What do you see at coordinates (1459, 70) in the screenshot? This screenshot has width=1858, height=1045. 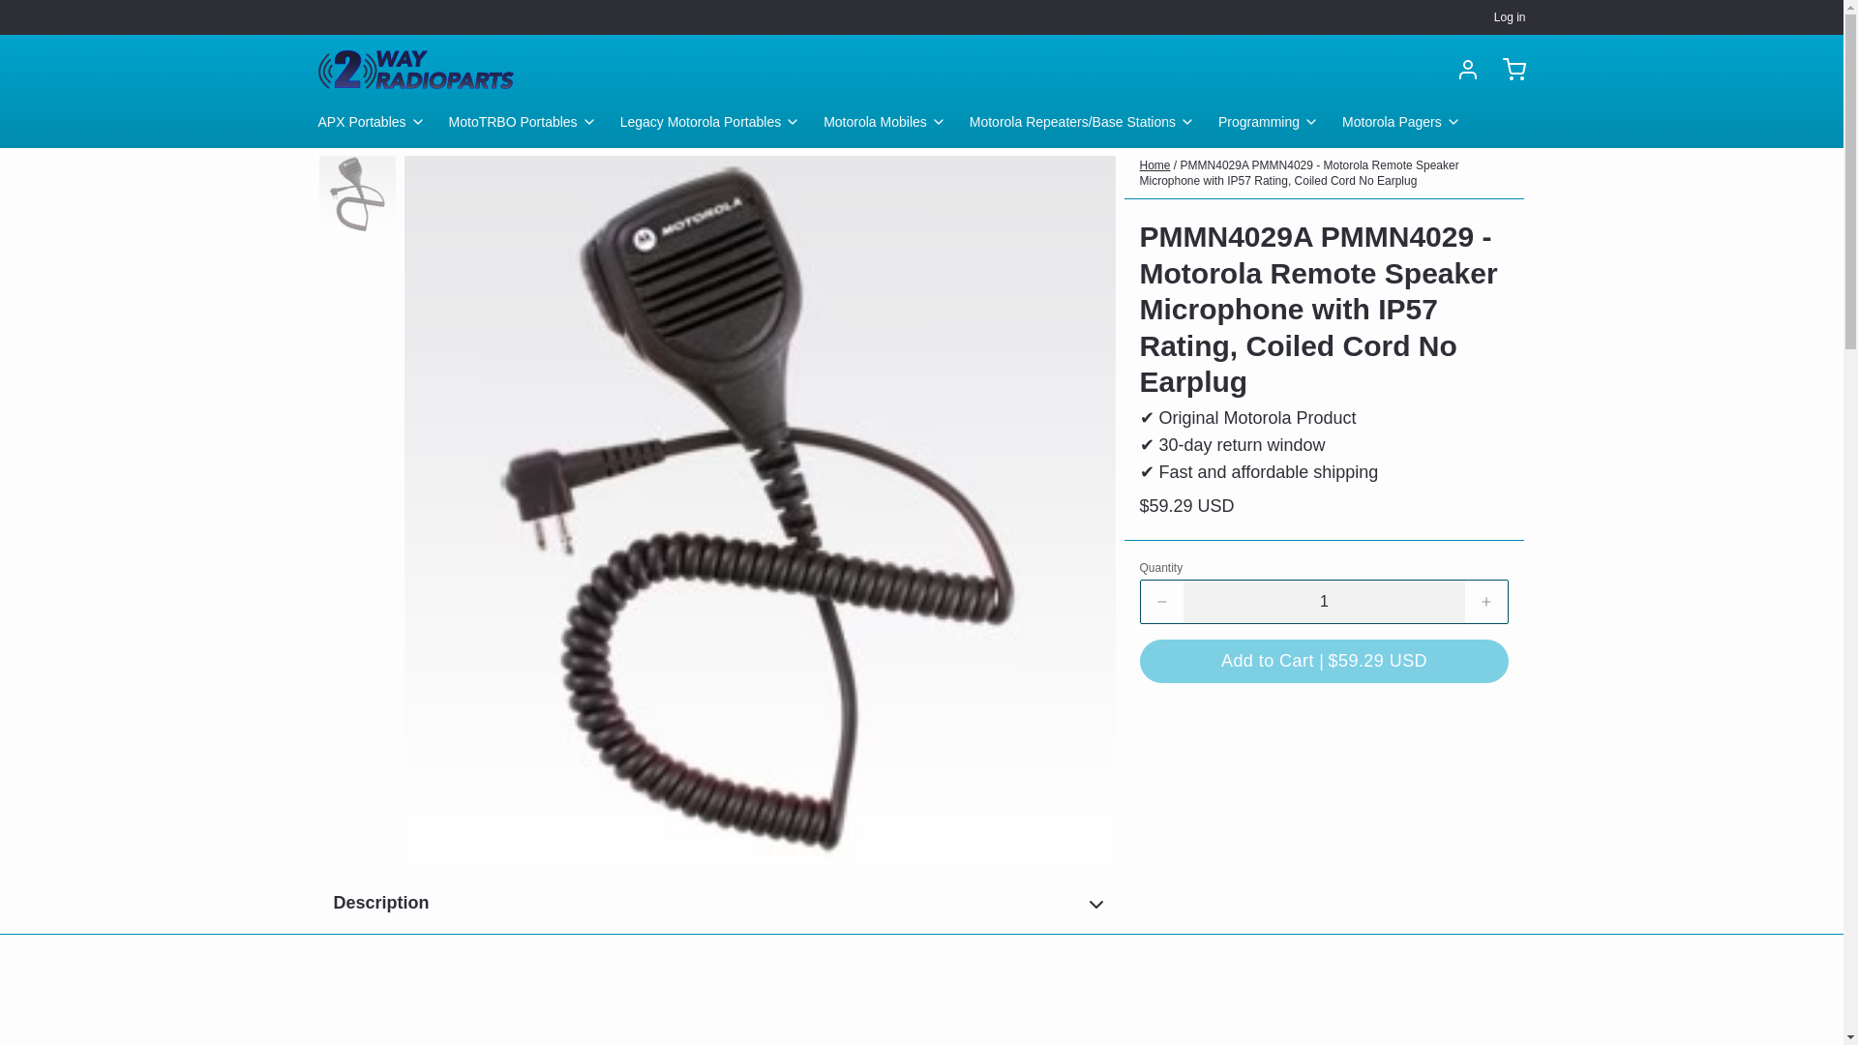 I see ` Log in` at bounding box center [1459, 70].